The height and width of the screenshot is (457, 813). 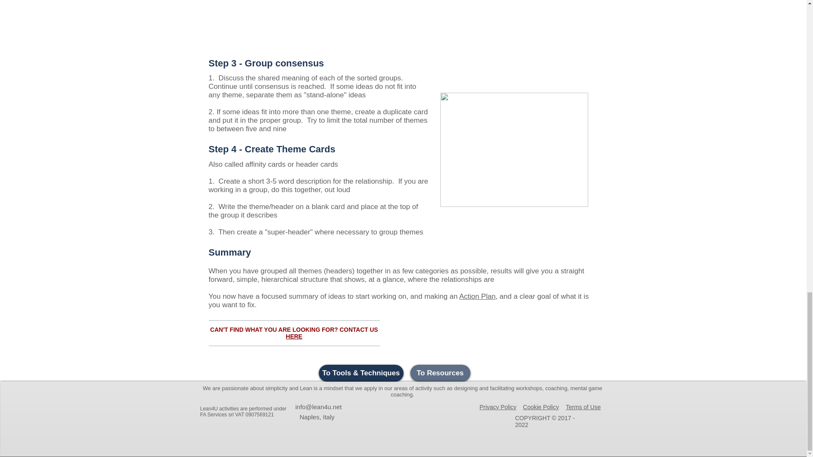 I want to click on Terms of Use, so click(x=583, y=407).